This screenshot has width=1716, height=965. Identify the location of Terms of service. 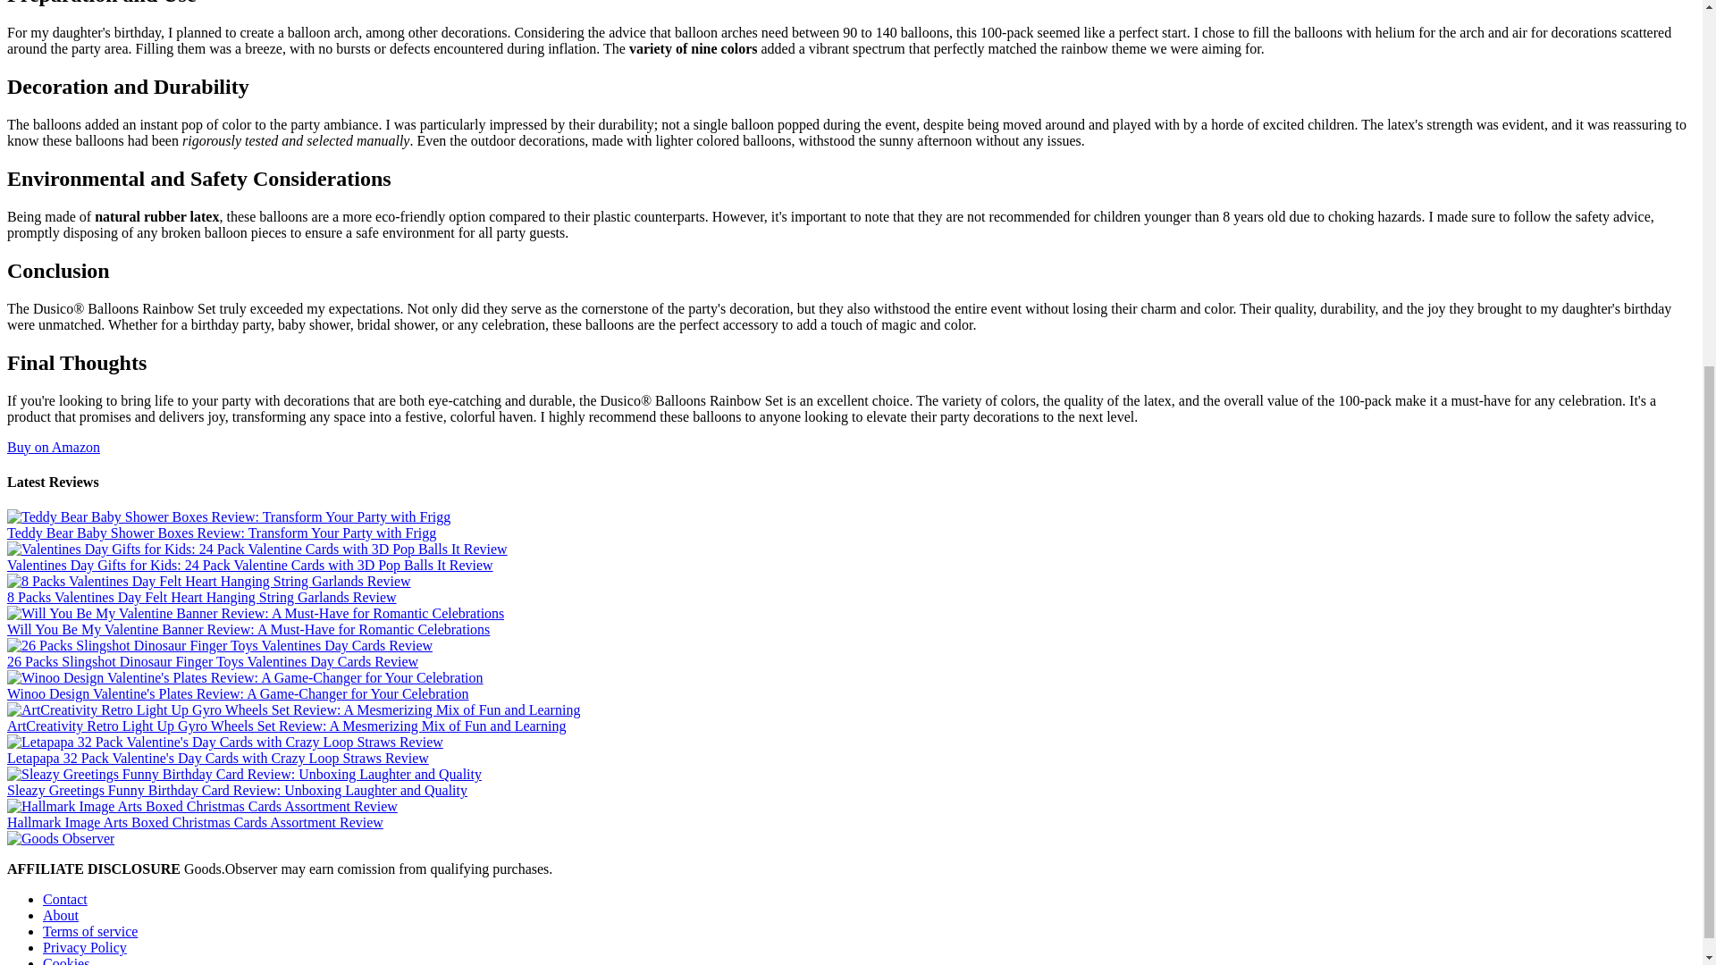
(89, 931).